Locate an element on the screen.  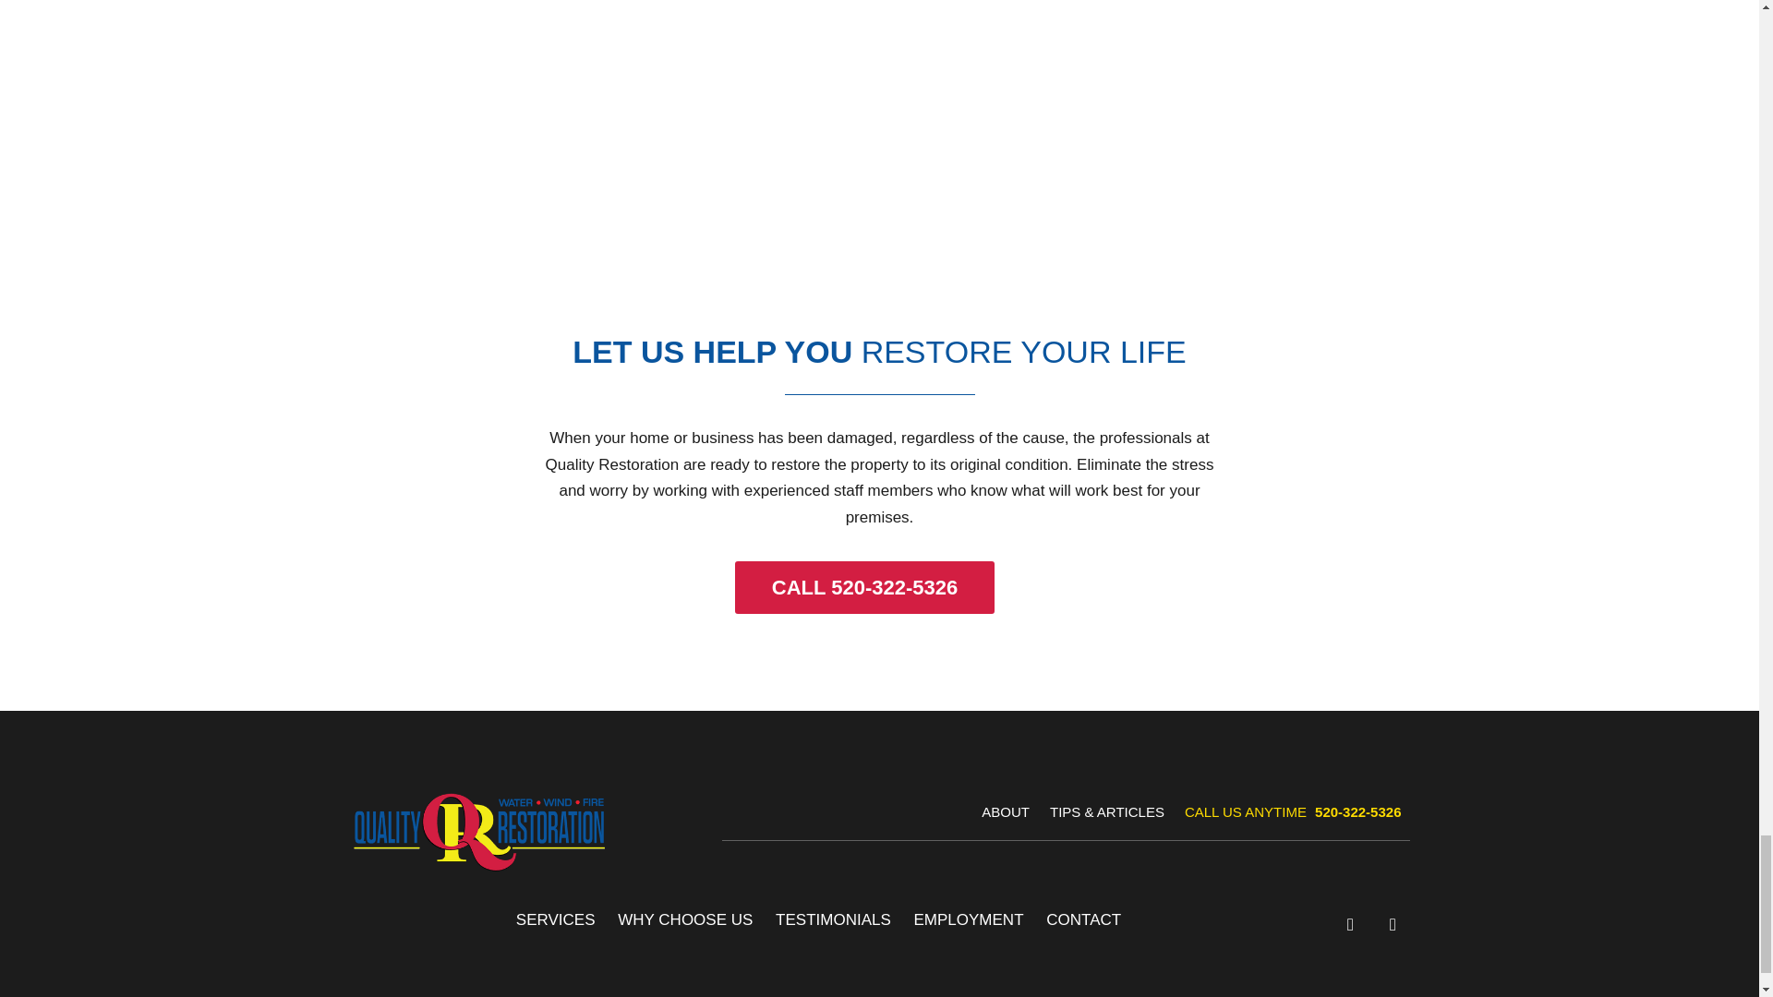
logo is located at coordinates (478, 831).